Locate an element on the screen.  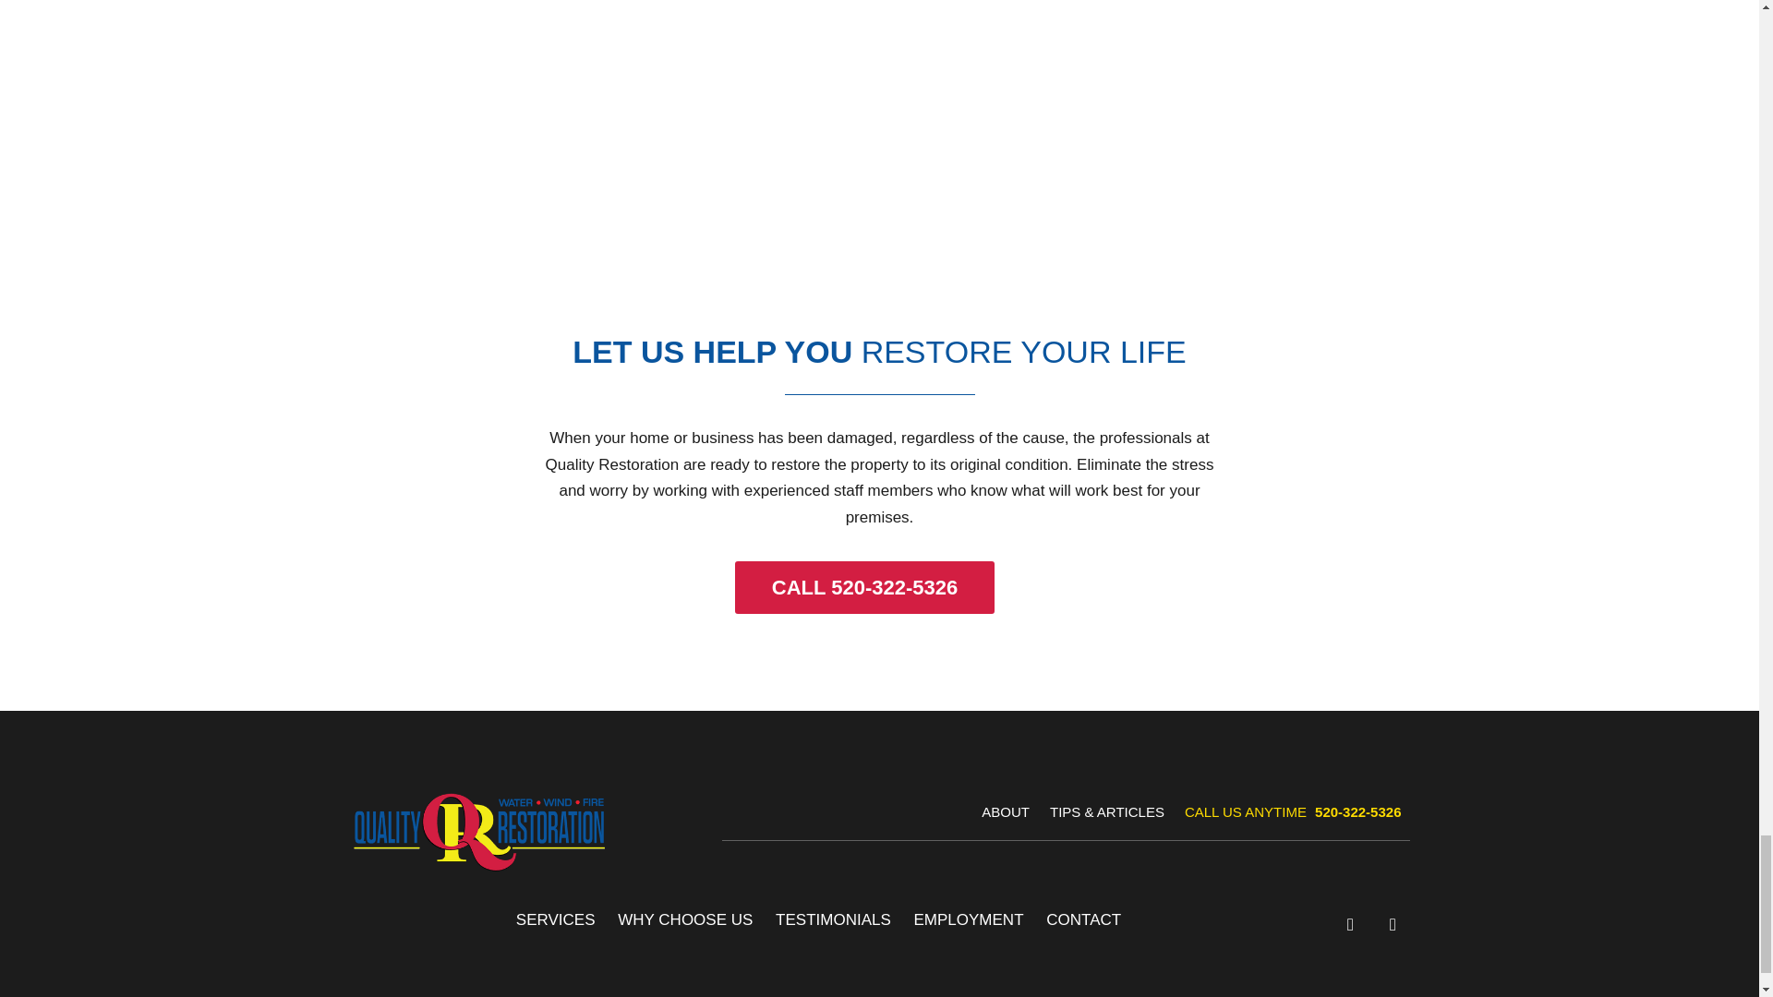
logo is located at coordinates (478, 831).